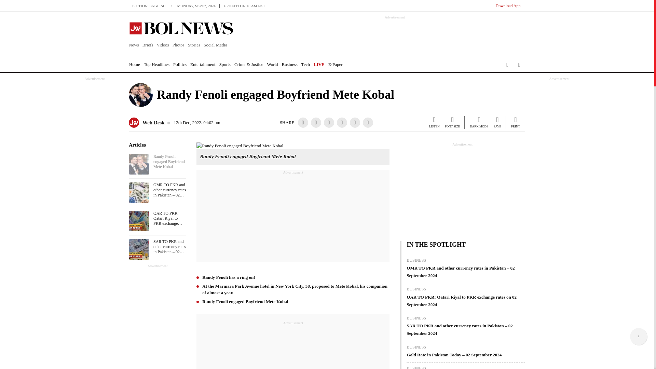  What do you see at coordinates (148, 45) in the screenshot?
I see `Briefs` at bounding box center [148, 45].